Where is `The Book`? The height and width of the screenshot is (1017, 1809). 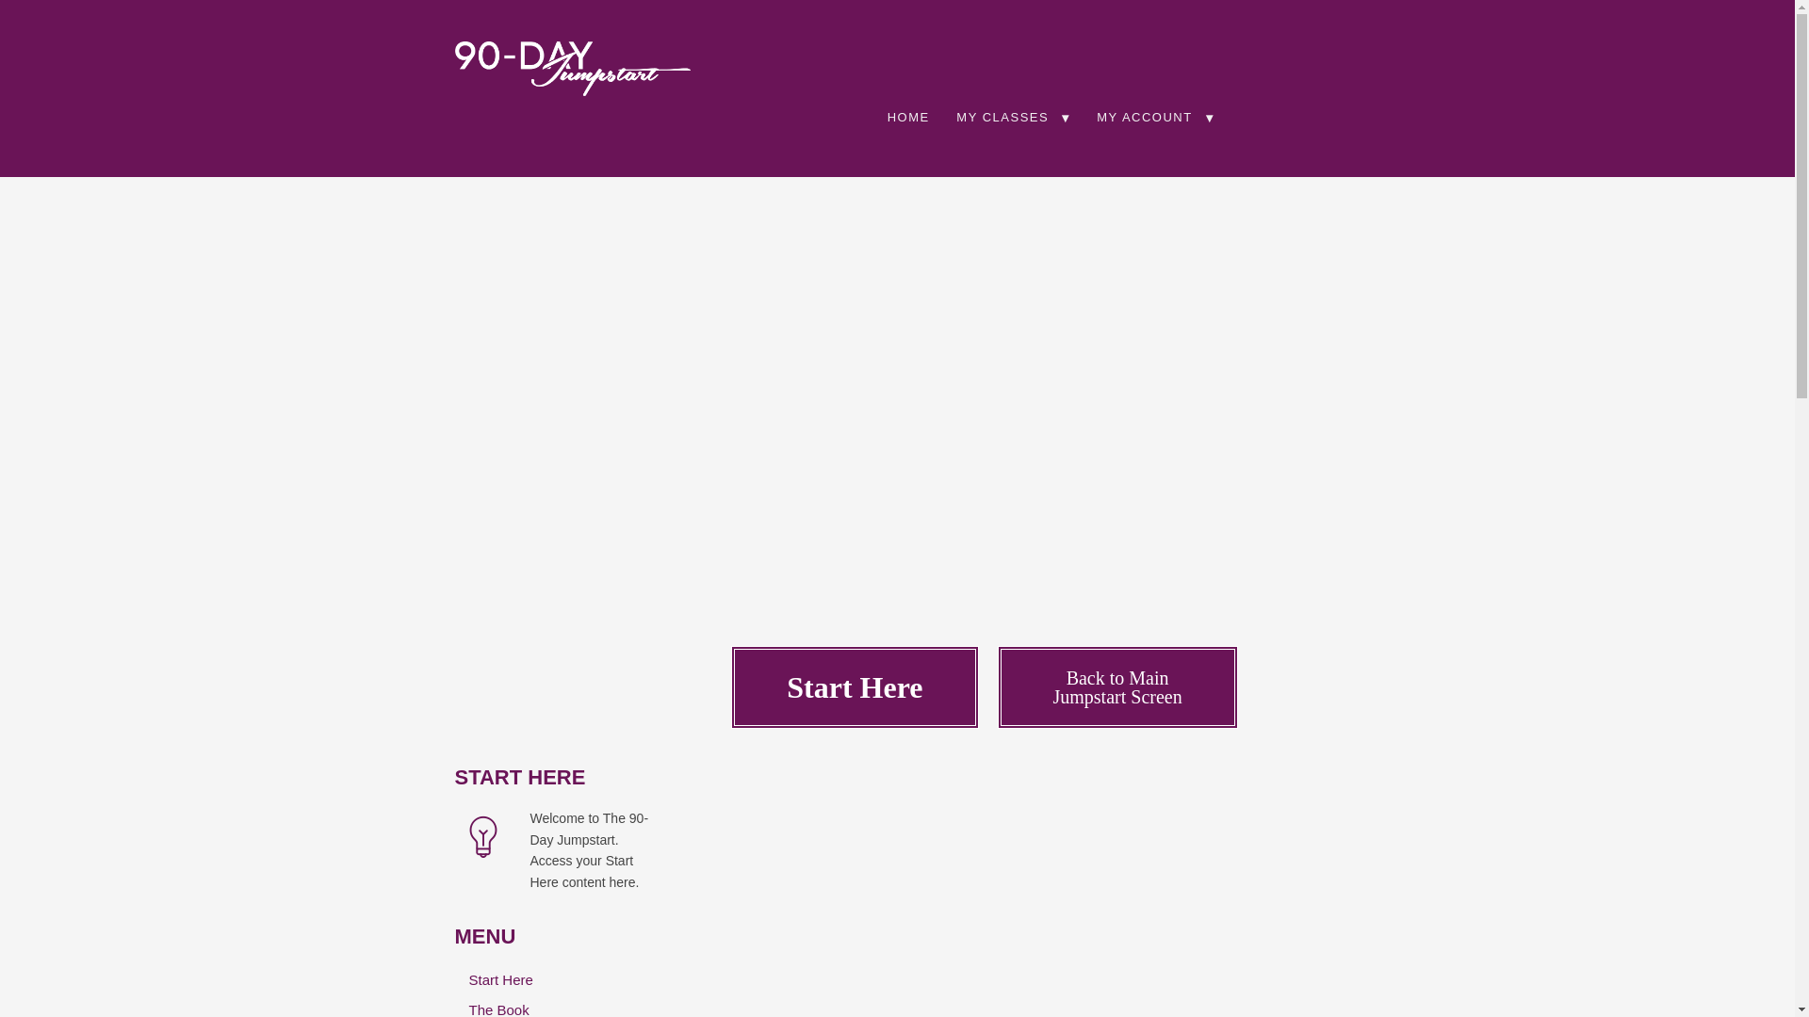 The Book is located at coordinates (558, 1008).